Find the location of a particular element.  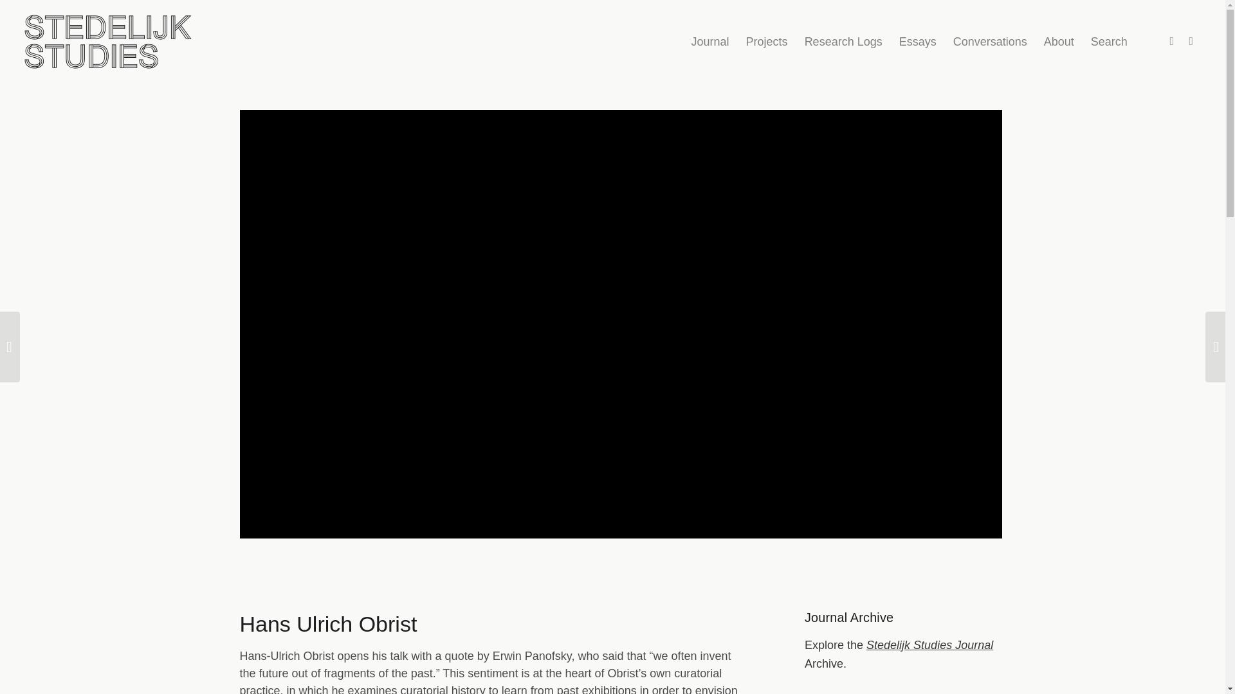

Research Logs is located at coordinates (843, 41).